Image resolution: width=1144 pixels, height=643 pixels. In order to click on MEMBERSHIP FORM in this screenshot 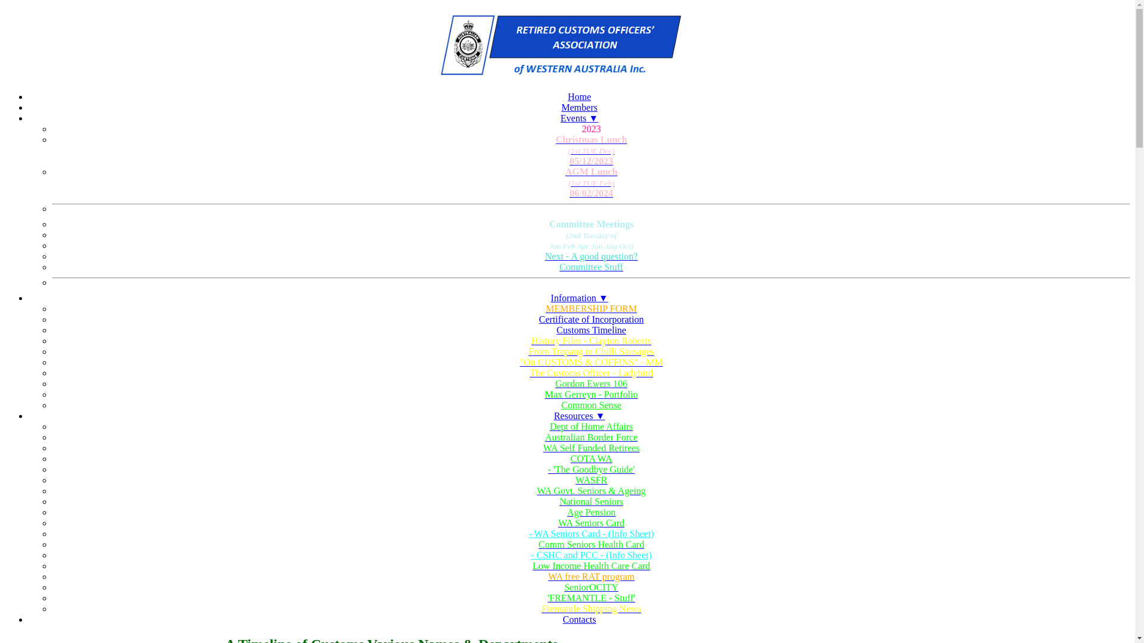, I will do `click(591, 309)`.